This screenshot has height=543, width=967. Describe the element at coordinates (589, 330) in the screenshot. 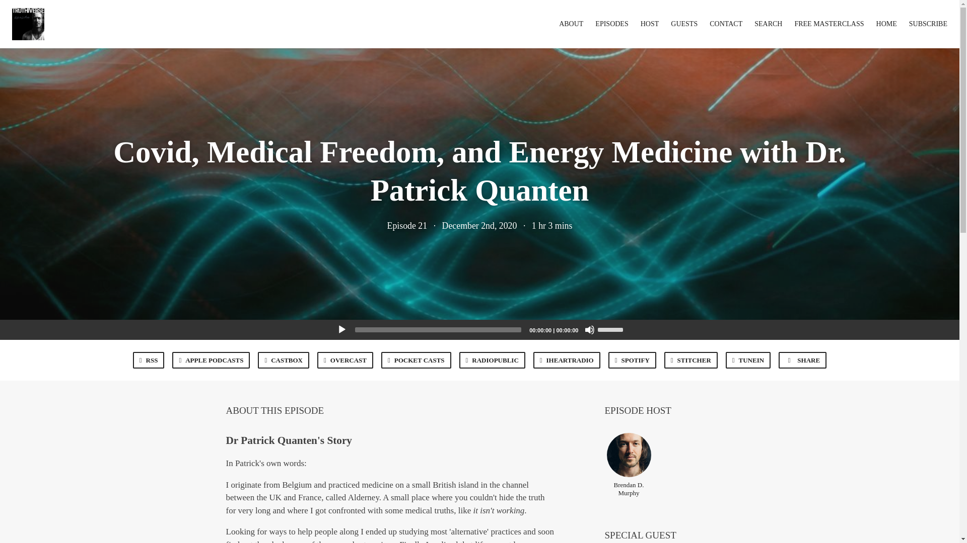

I see `Mute` at that location.